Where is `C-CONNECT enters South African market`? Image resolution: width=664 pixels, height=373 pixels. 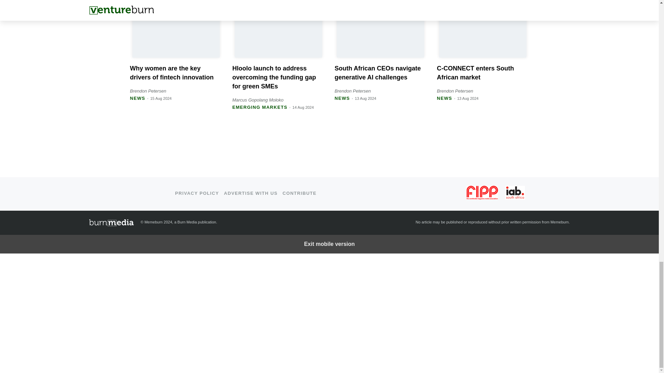 C-CONNECT enters South African market is located at coordinates (475, 73).